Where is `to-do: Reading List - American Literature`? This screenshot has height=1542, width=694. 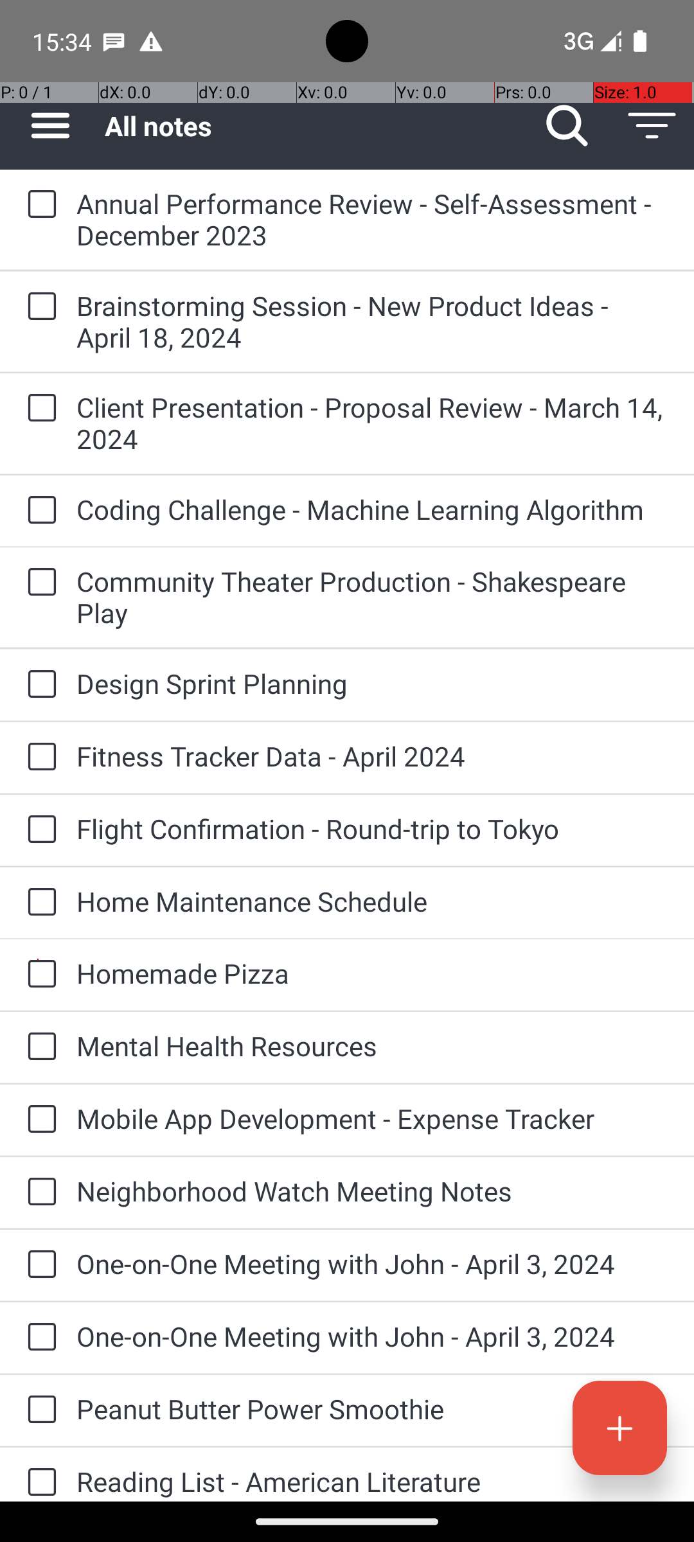
to-do: Reading List - American Literature is located at coordinates (39, 1475).